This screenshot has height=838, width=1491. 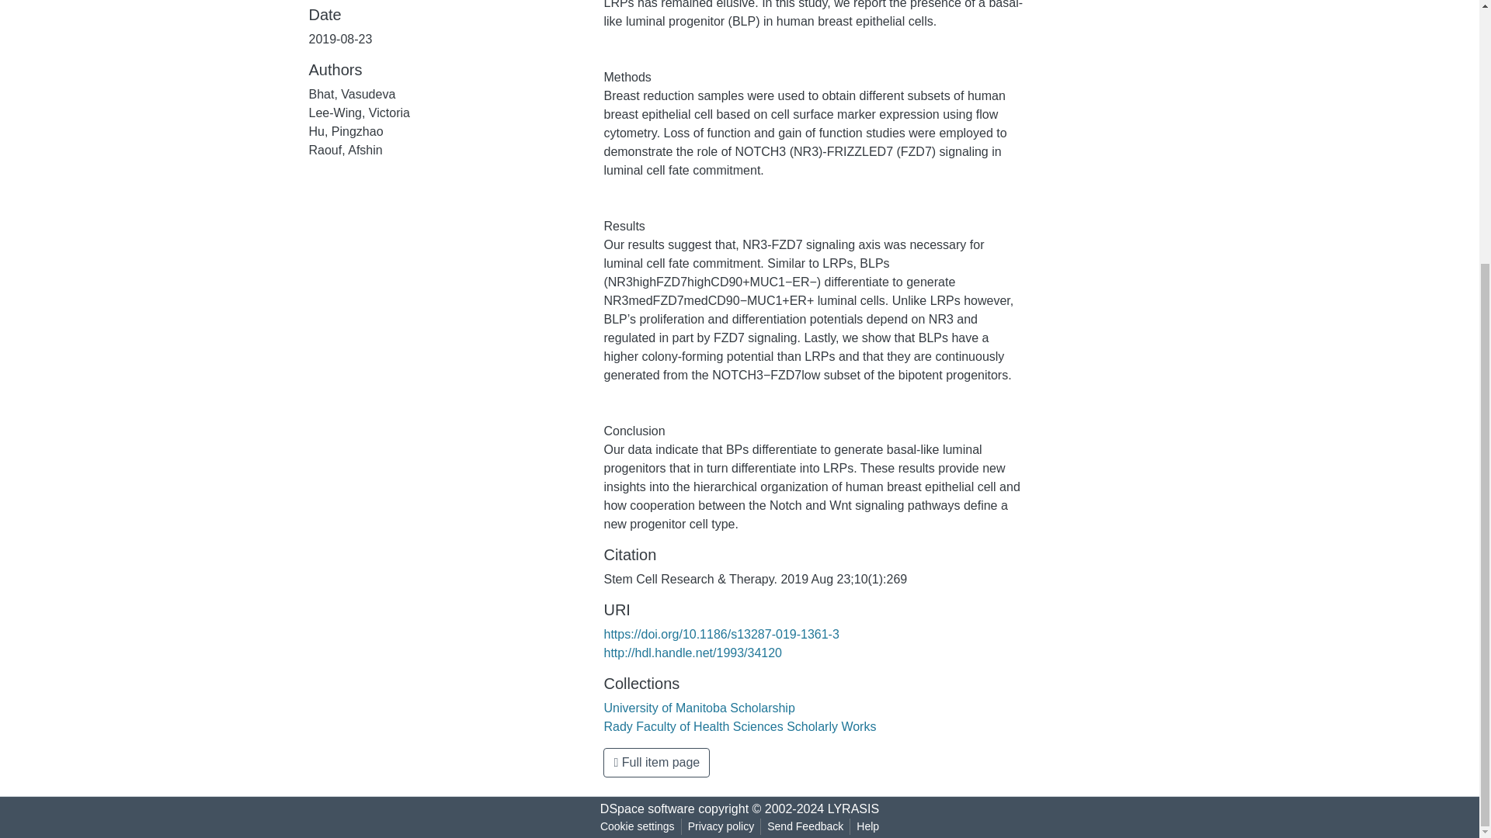 What do you see at coordinates (739, 726) in the screenshot?
I see `Rady Faculty of Health Sciences Scholarly Works` at bounding box center [739, 726].